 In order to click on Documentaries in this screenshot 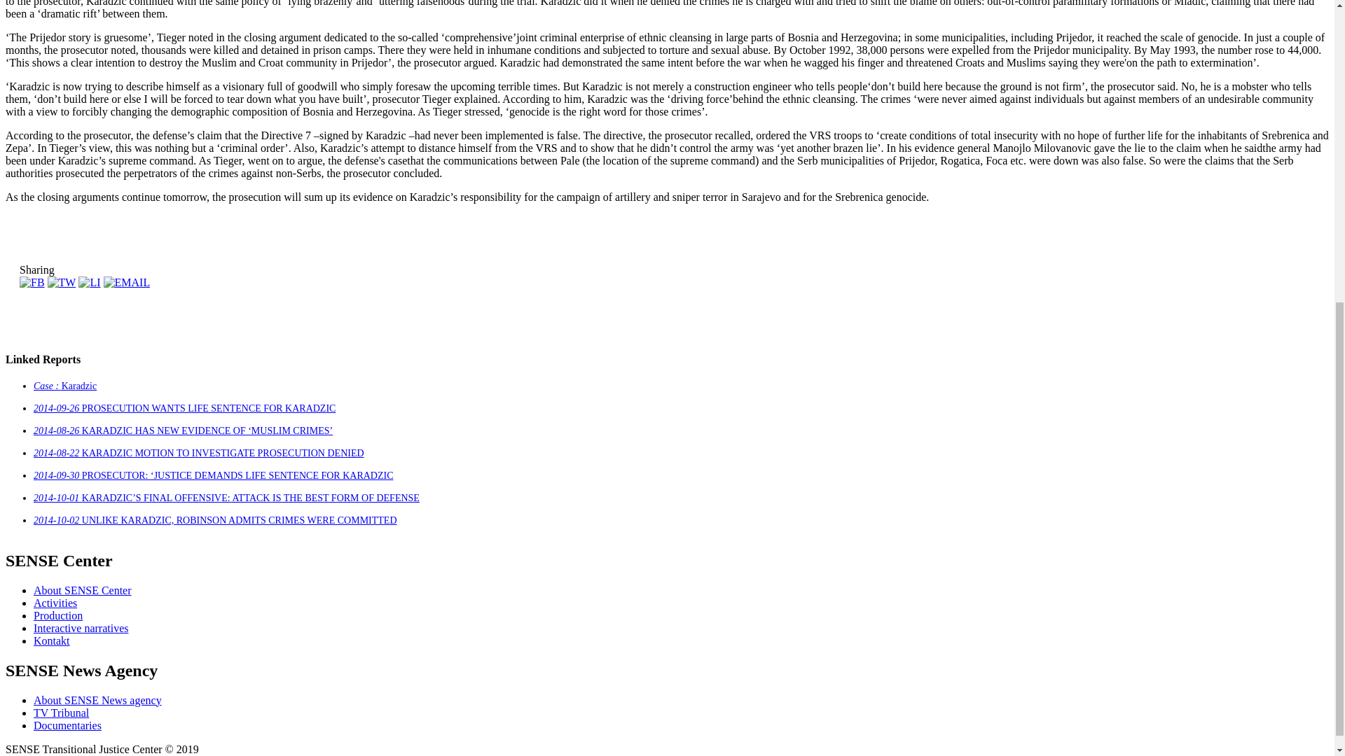, I will do `click(67, 725)`.